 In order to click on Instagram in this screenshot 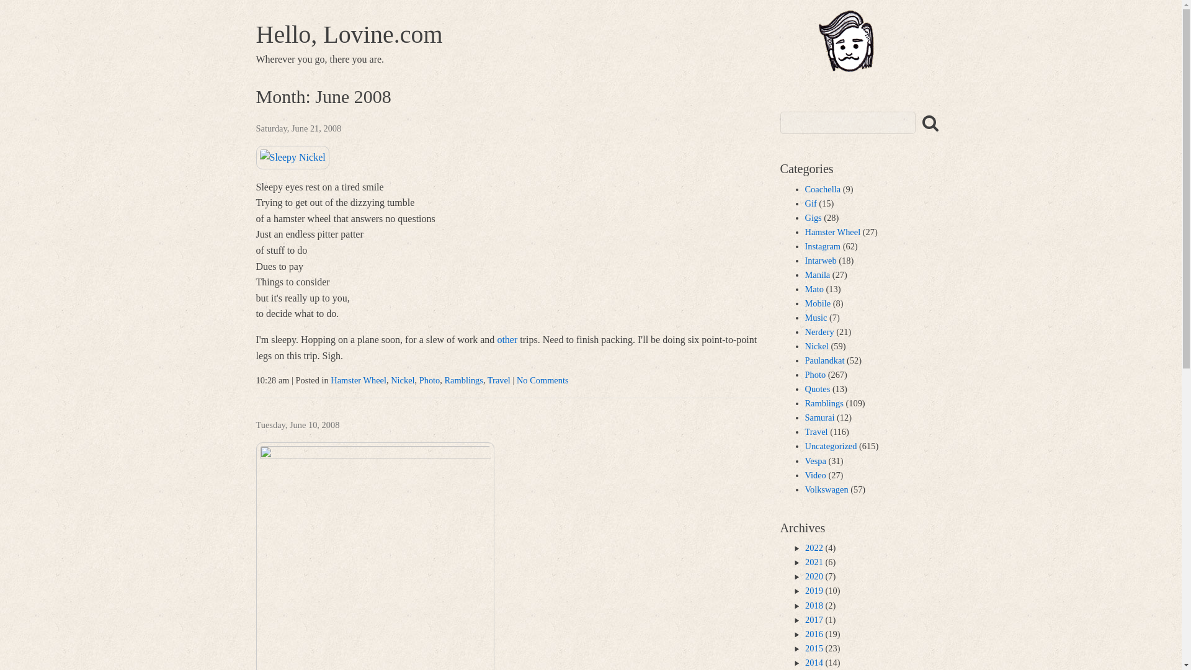, I will do `click(823, 246)`.